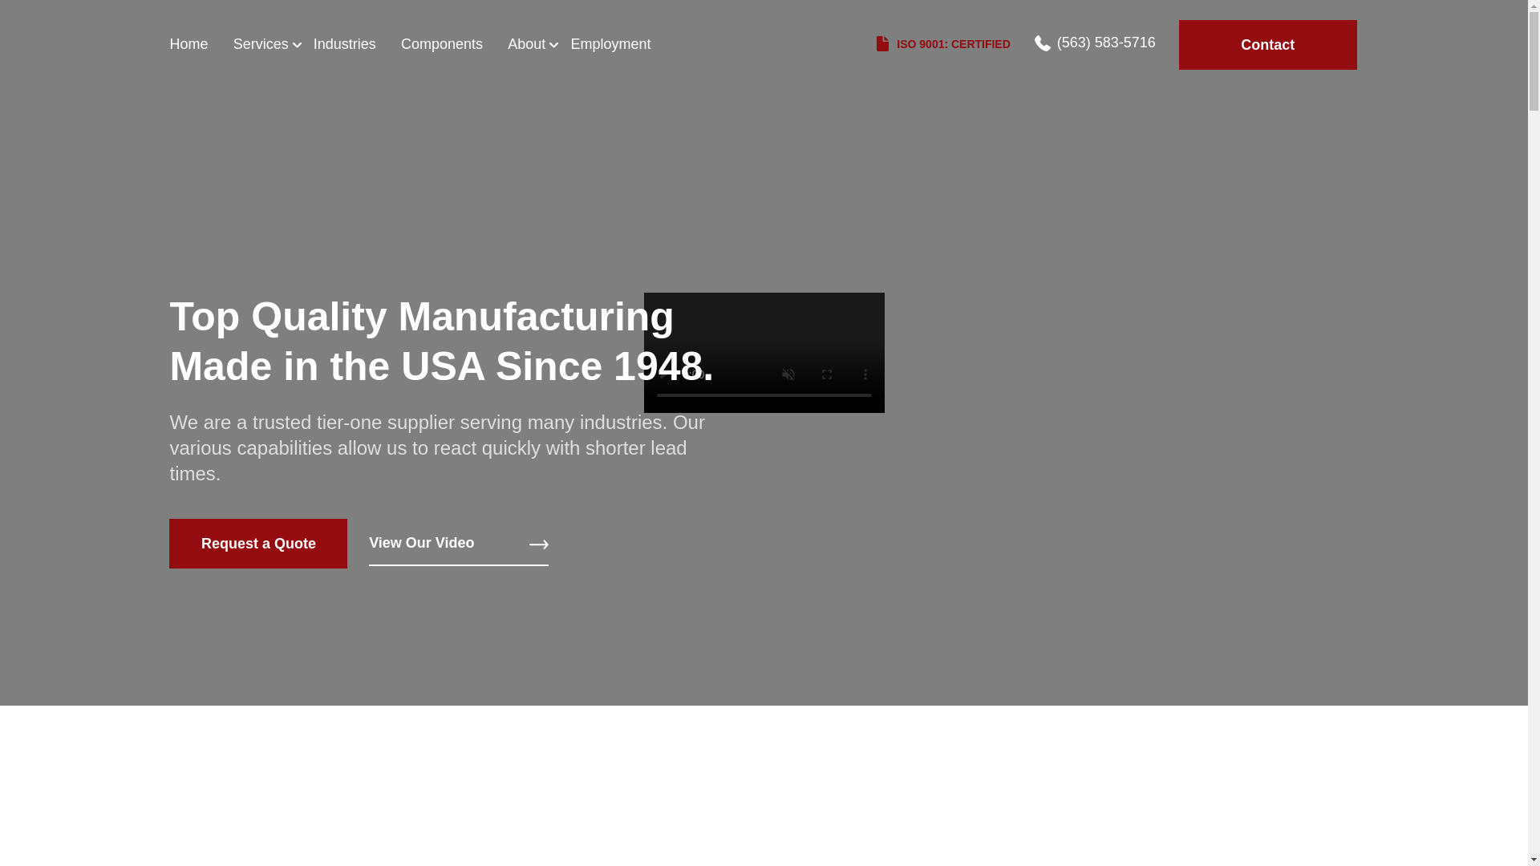  I want to click on Industries, so click(345, 45).